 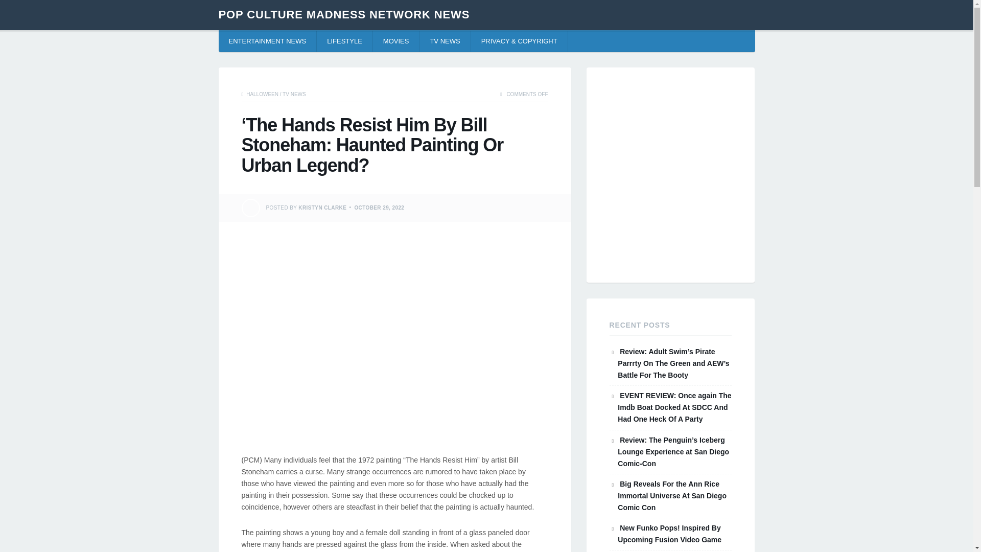 I want to click on HALLOWEEN, so click(x=262, y=94).